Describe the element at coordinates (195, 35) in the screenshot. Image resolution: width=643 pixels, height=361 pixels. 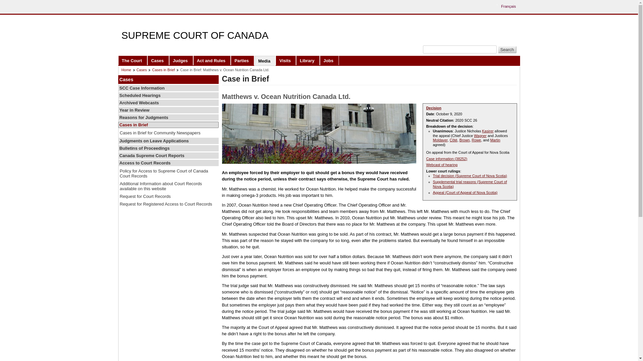
I see `SUPREME COURT OF CANADA` at that location.